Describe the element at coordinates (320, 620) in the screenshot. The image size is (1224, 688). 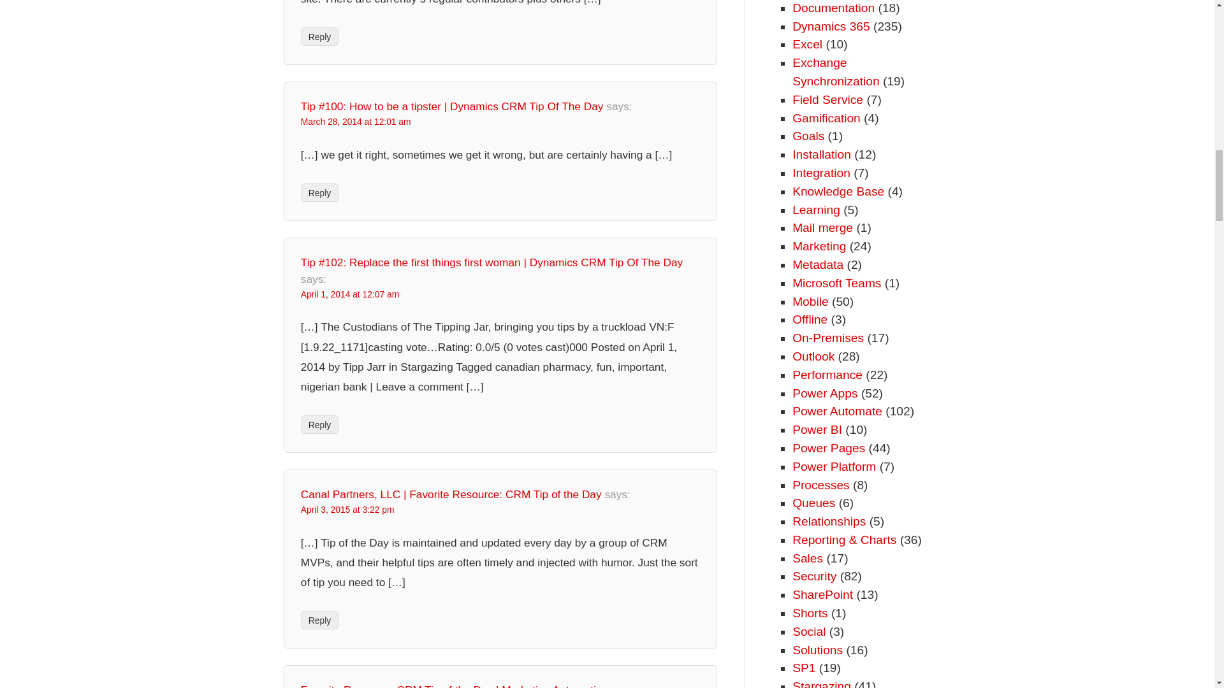
I see `Reply` at that location.